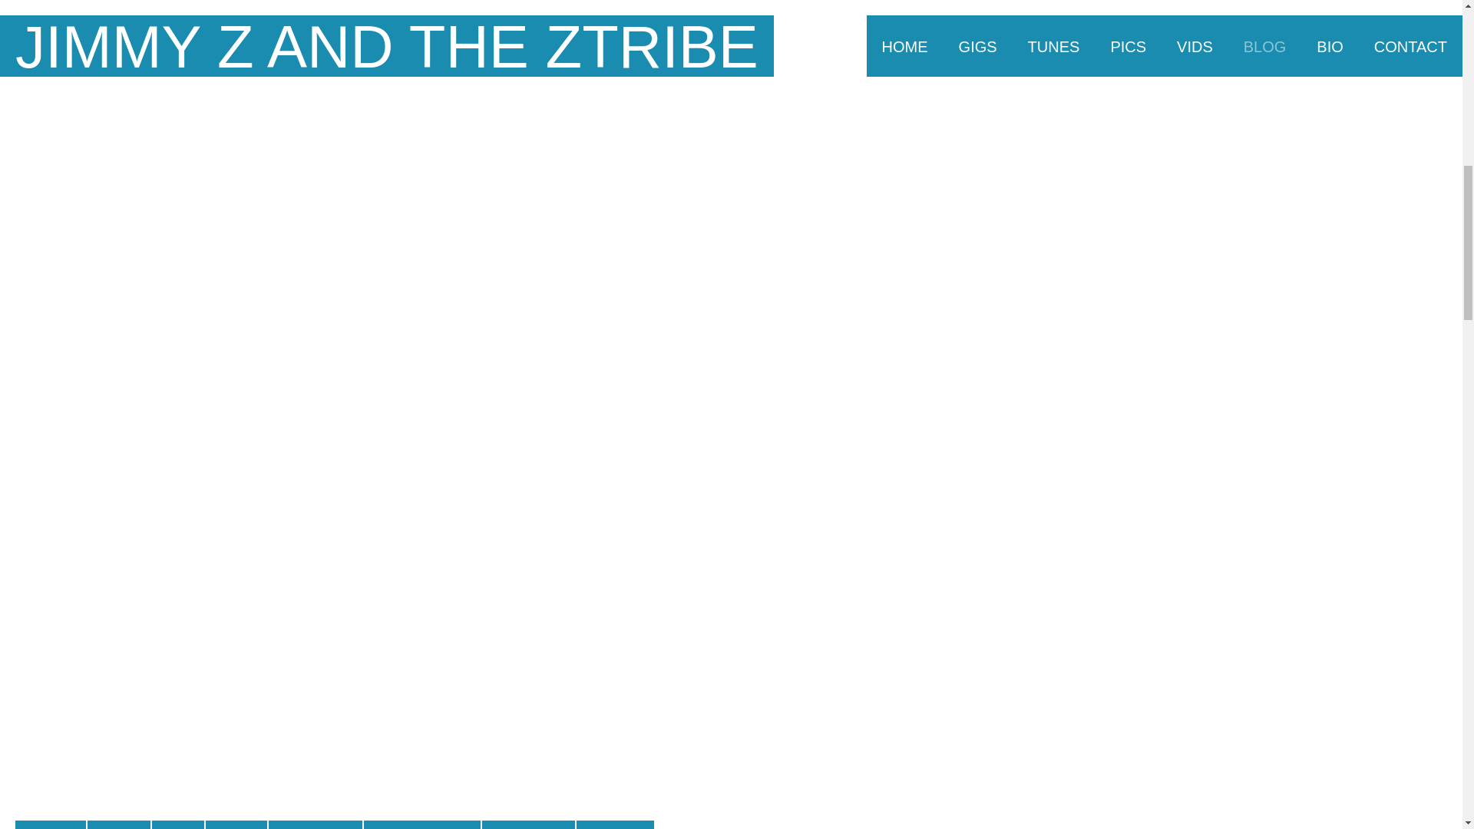  What do you see at coordinates (236, 824) in the screenshot?
I see `Josh Sklair` at bounding box center [236, 824].